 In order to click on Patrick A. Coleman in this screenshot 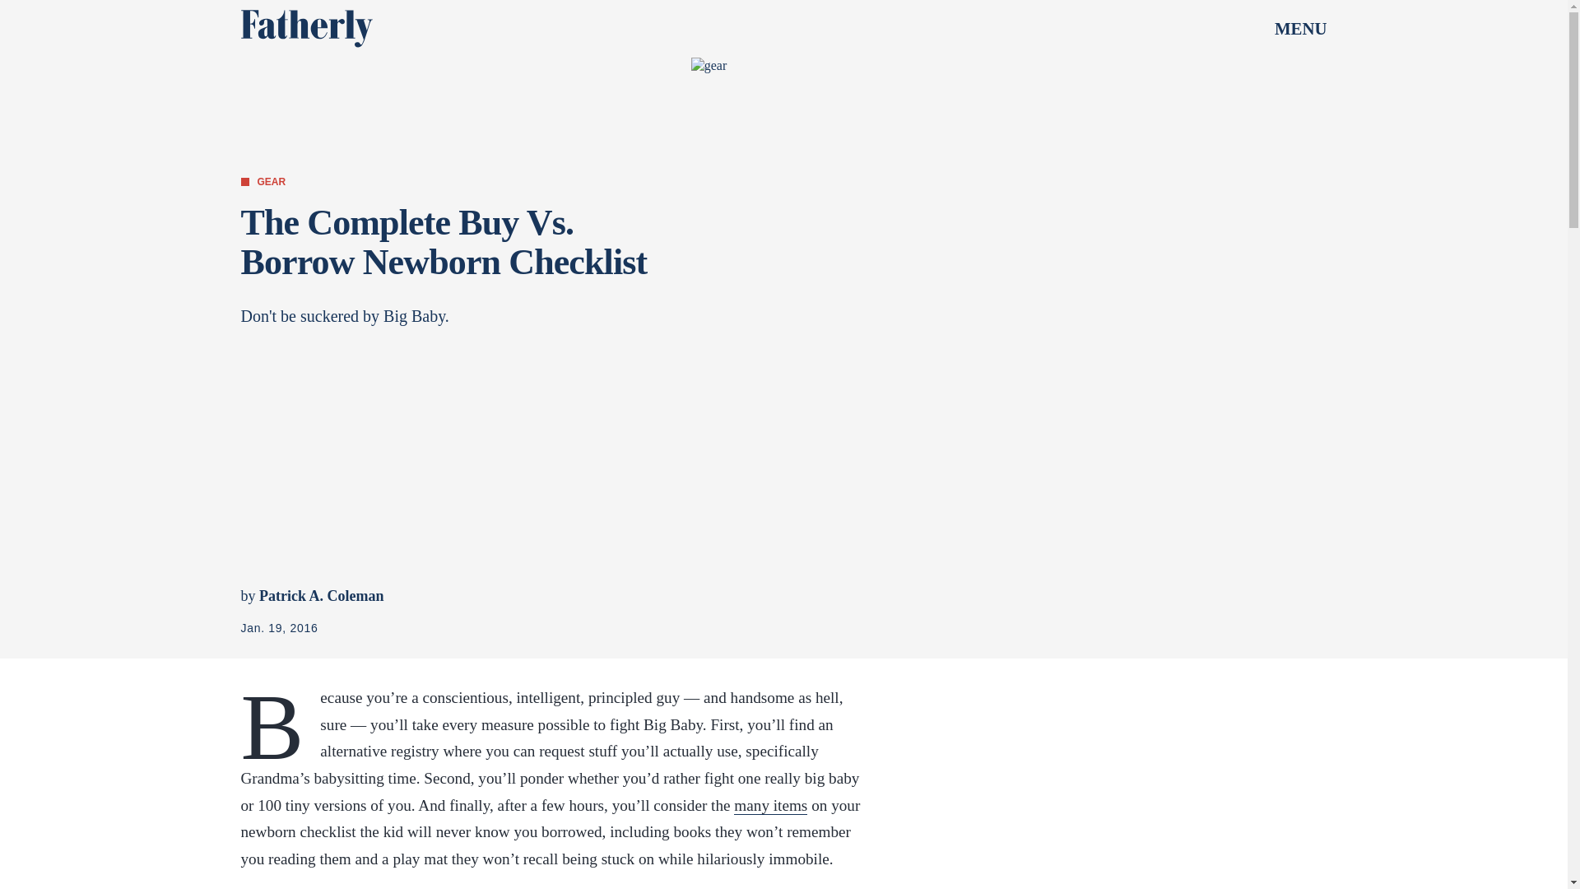, I will do `click(321, 596)`.